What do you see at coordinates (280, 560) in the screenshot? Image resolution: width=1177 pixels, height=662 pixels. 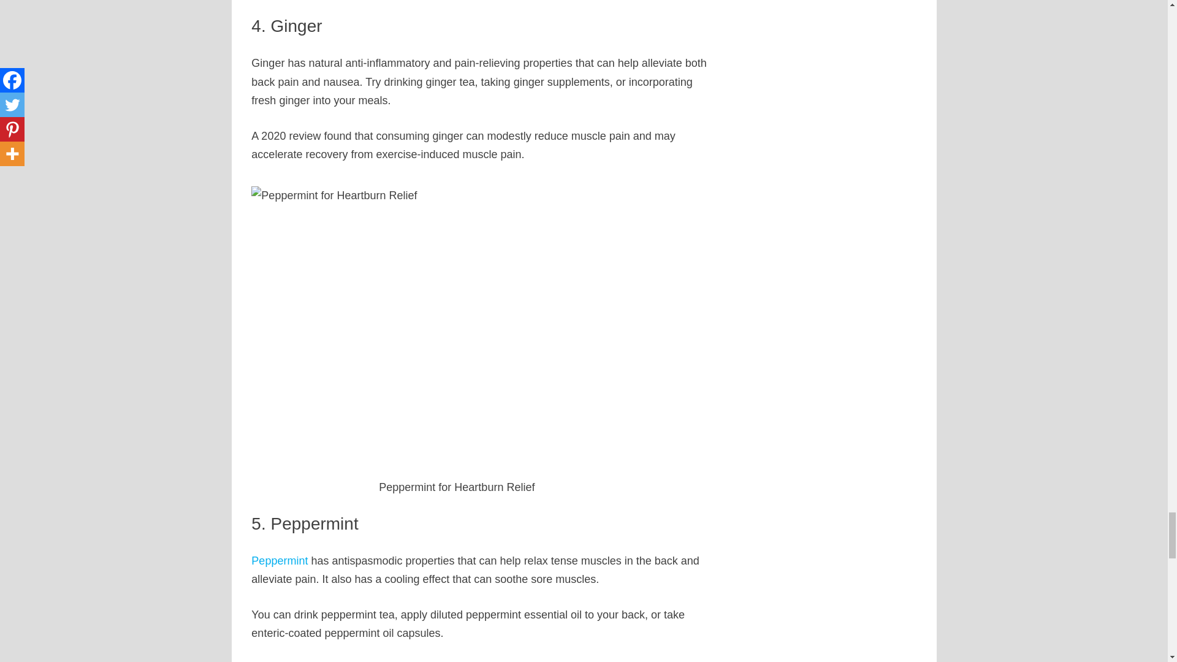 I see `Peppermint` at bounding box center [280, 560].